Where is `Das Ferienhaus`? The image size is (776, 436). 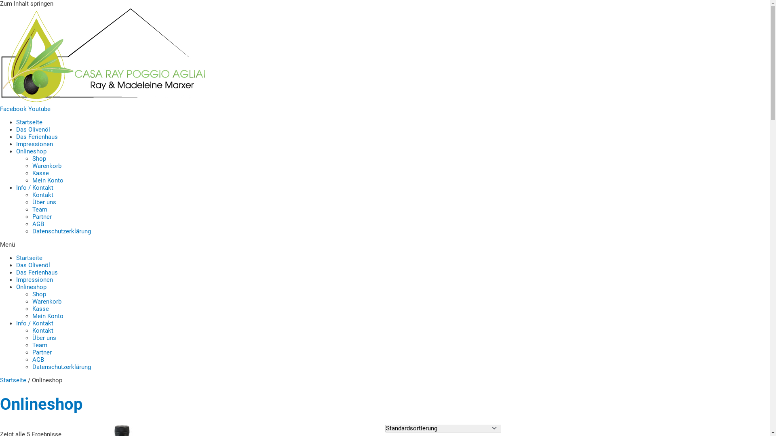 Das Ferienhaus is located at coordinates (37, 272).